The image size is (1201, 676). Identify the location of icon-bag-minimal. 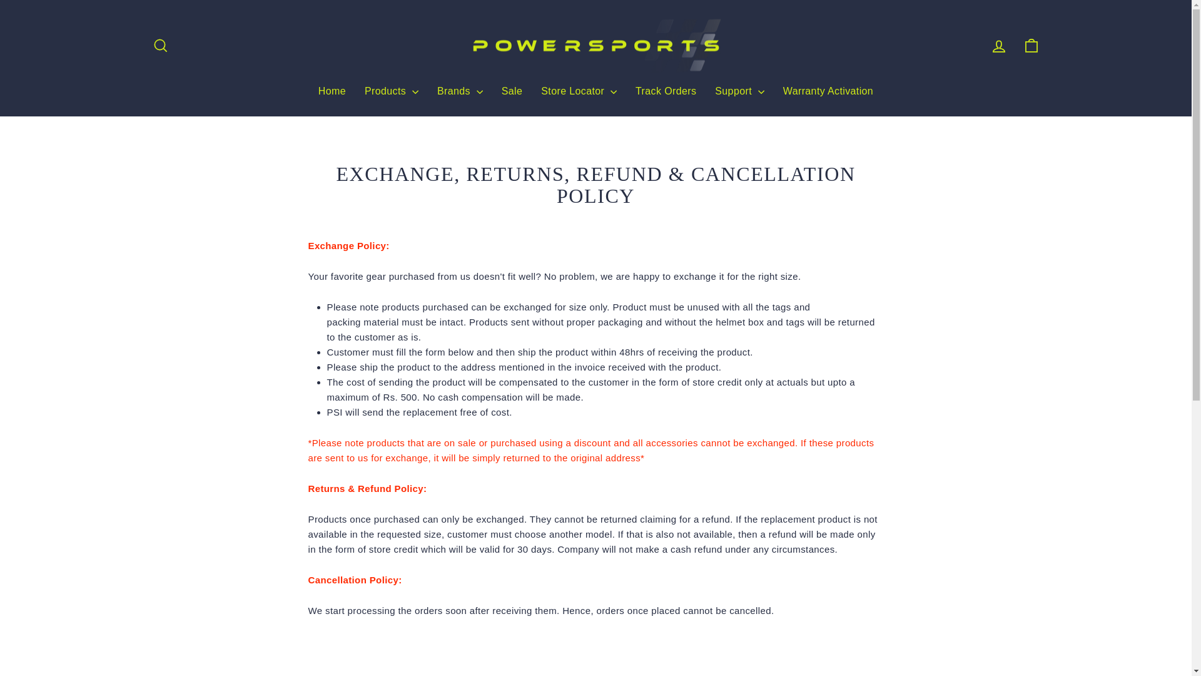
(1031, 46).